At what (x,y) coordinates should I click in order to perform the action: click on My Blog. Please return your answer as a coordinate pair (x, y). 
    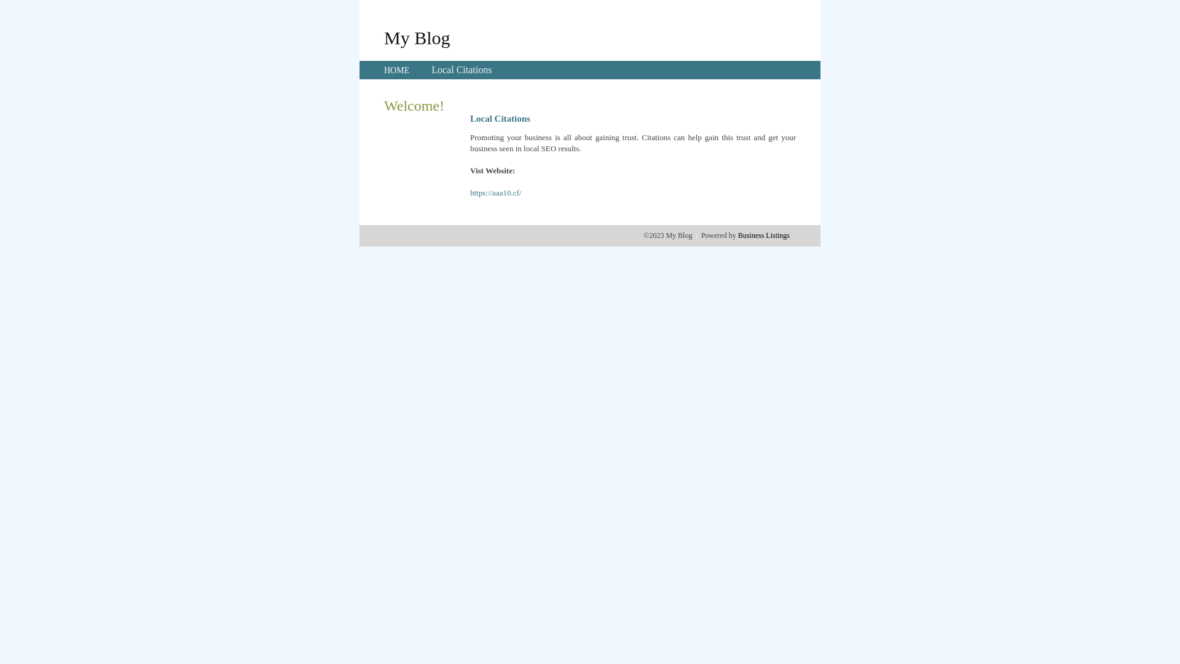
    Looking at the image, I should click on (417, 38).